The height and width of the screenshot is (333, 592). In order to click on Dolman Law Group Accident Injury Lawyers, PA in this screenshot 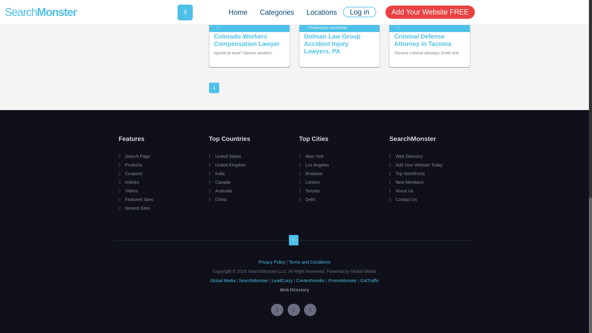, I will do `click(332, 44)`.